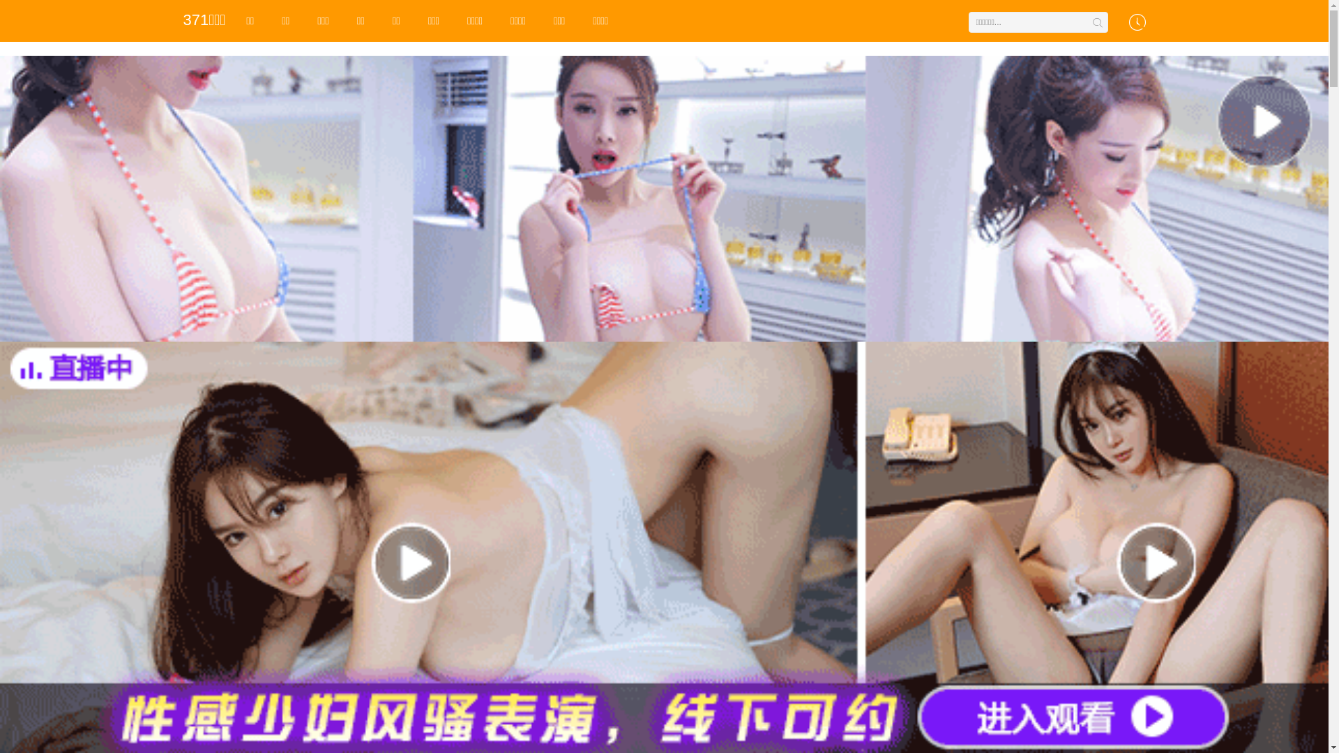 The image size is (1339, 753). What do you see at coordinates (605, 190) in the screenshot?
I see `HD` at bounding box center [605, 190].